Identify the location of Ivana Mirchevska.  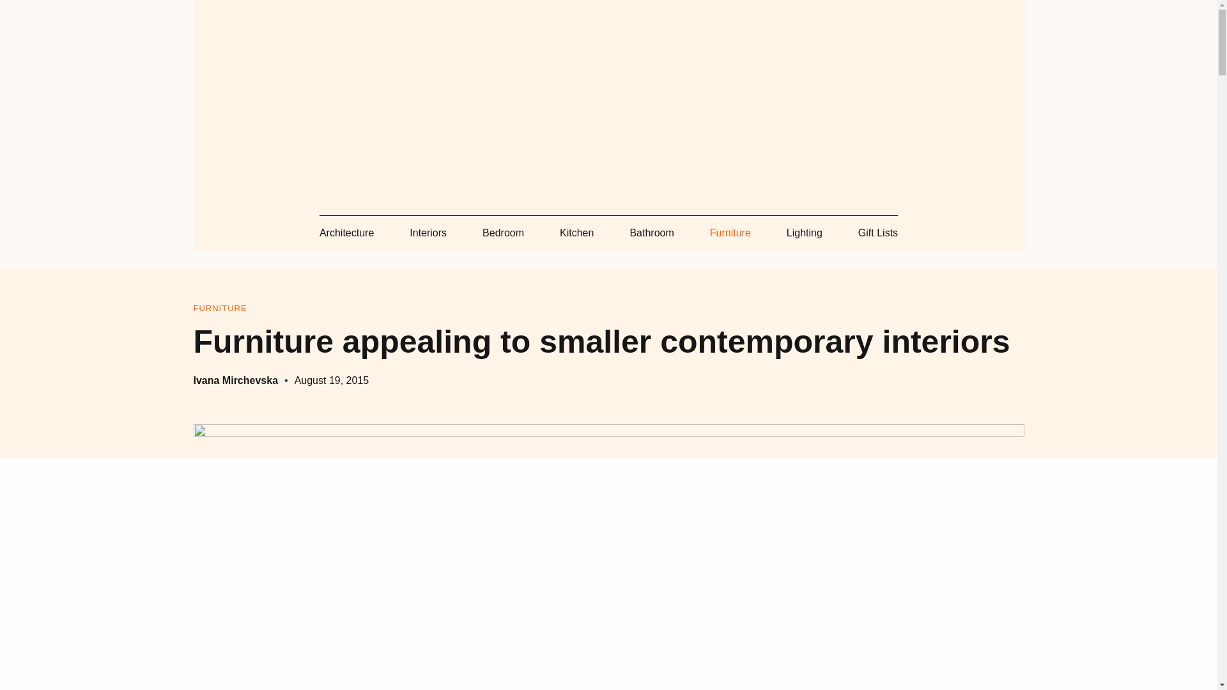
(235, 380).